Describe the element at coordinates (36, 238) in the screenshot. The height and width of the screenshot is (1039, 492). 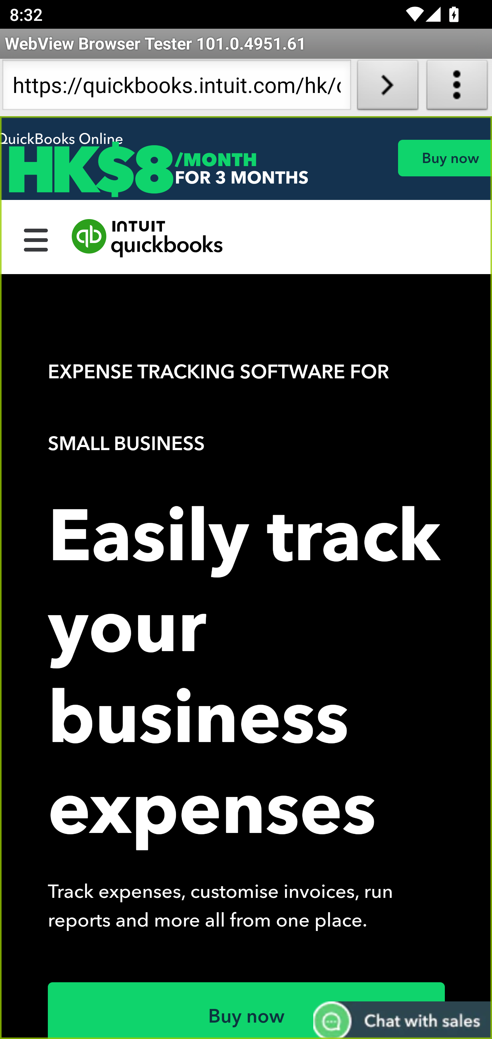
I see `quickbooks-mobile-burger` at that location.